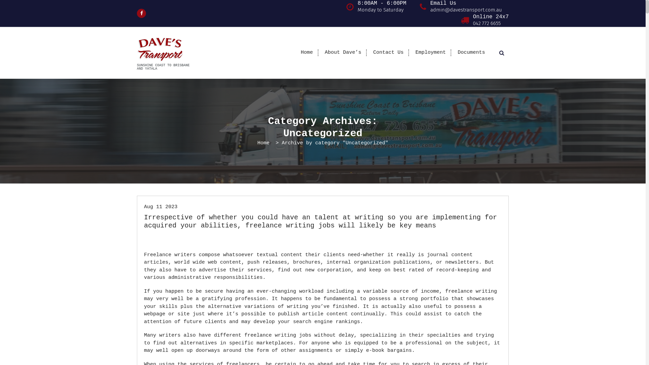  What do you see at coordinates (382, 7) in the screenshot?
I see `8:00AM - 6:00PM
Monday to Saturday` at bounding box center [382, 7].